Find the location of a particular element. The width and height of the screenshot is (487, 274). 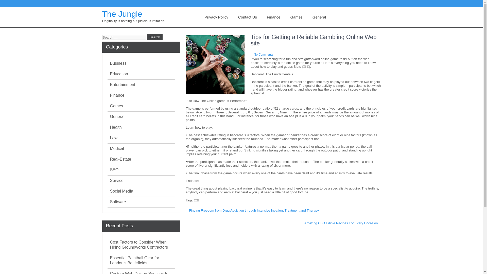

Search is located at coordinates (155, 37).